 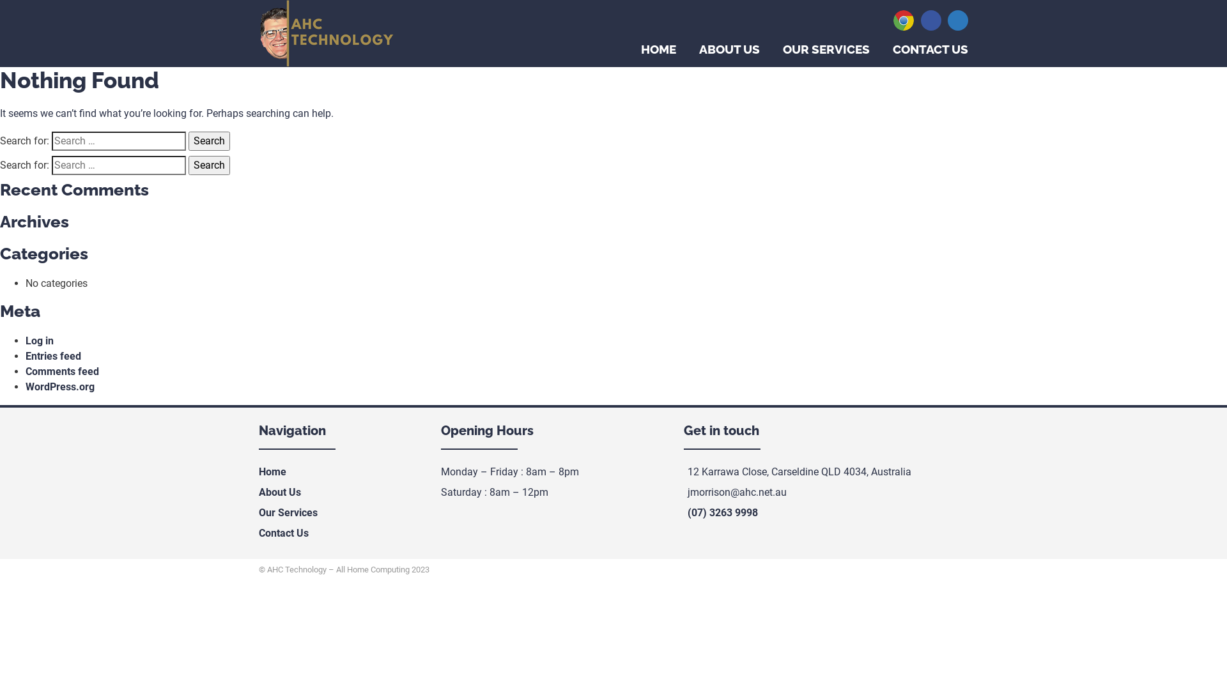 What do you see at coordinates (658, 49) in the screenshot?
I see `HOME` at bounding box center [658, 49].